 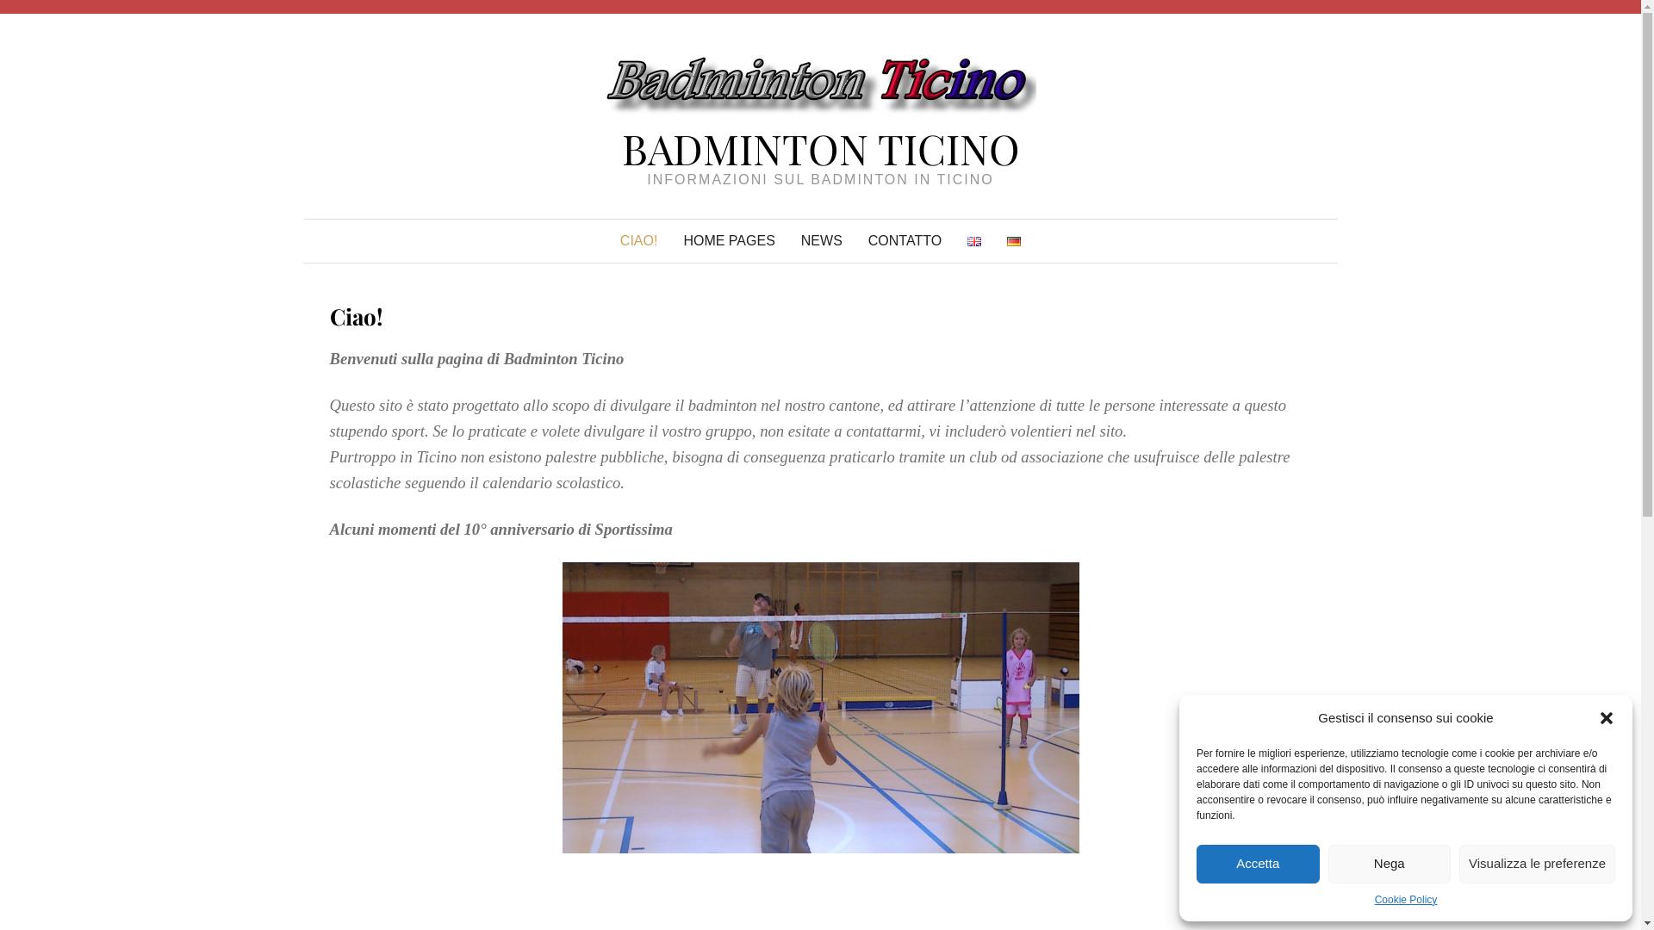 I want to click on Nega, so click(x=1390, y=865).